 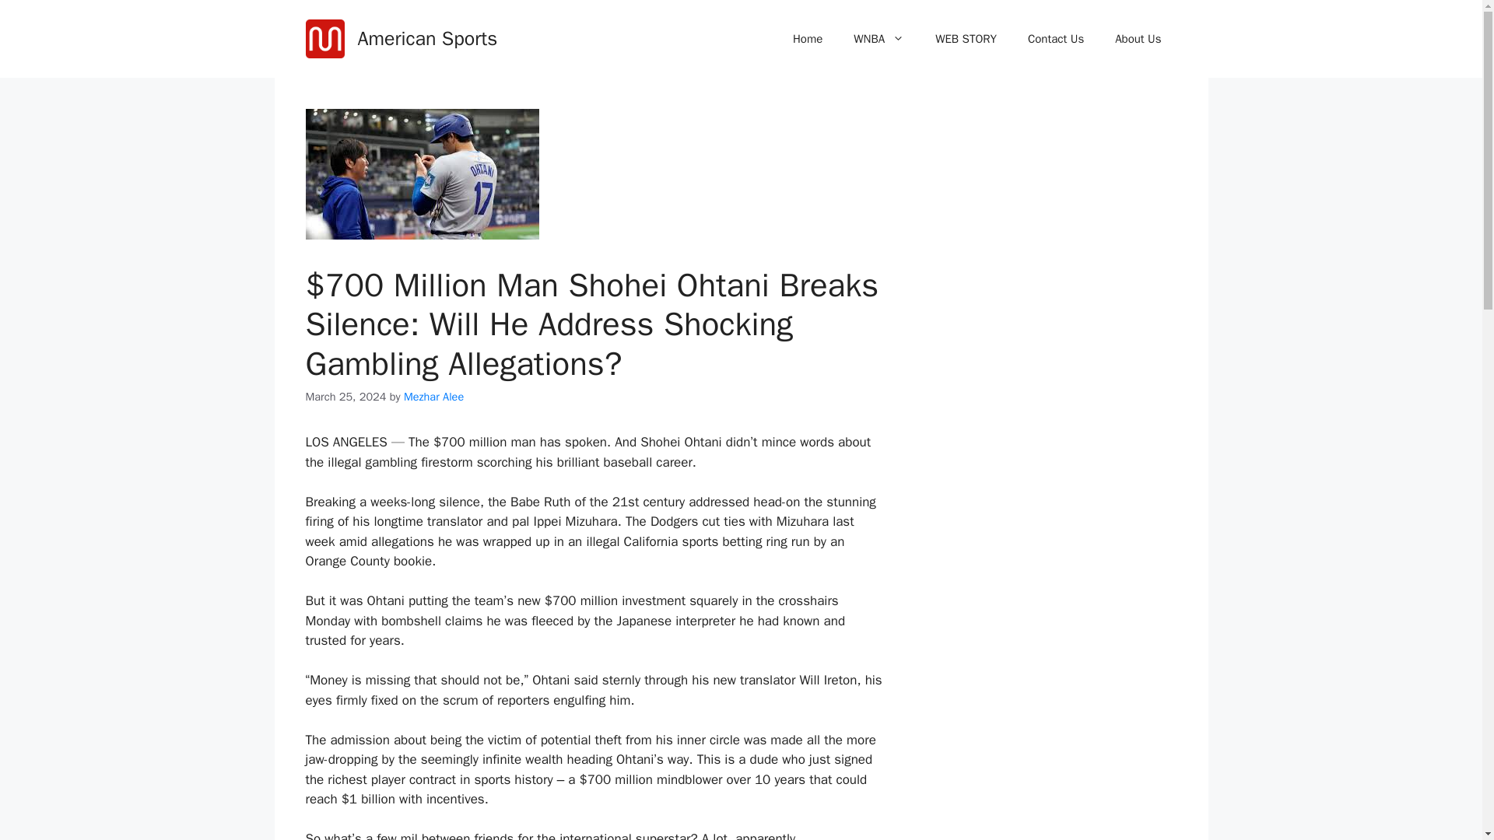 What do you see at coordinates (1056, 39) in the screenshot?
I see `Contact Us` at bounding box center [1056, 39].